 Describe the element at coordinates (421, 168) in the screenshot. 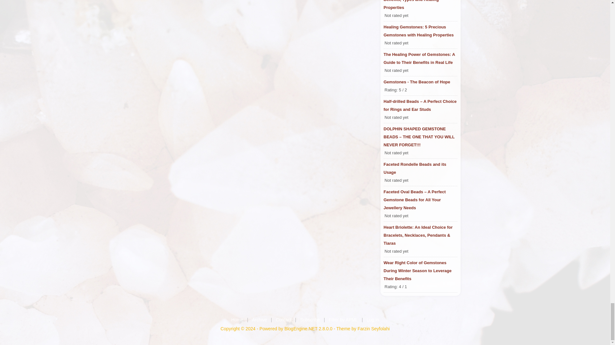

I see `Faceted Rondelle Beads and its Usage` at that location.